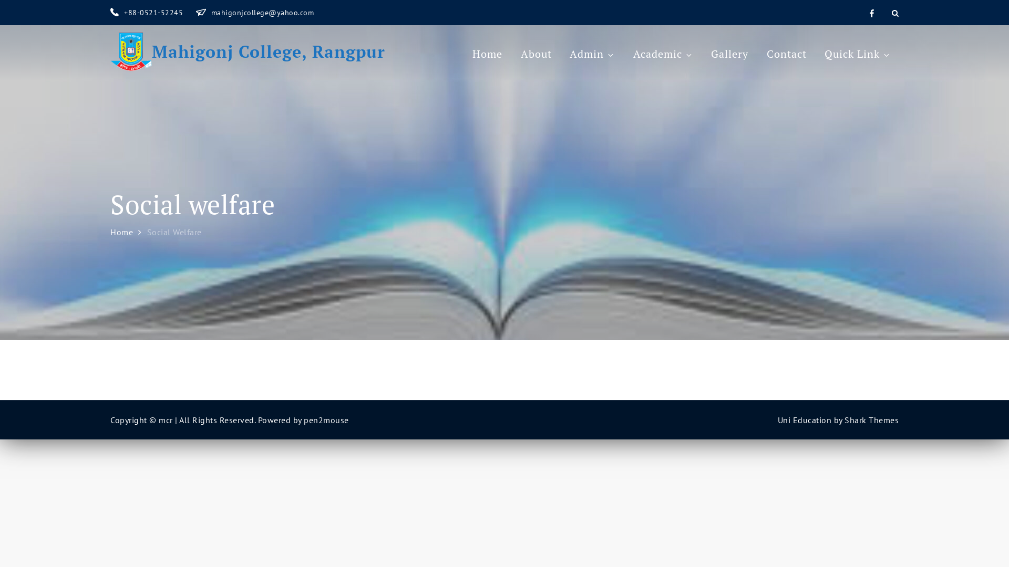  I want to click on Facebook, so click(872, 13).